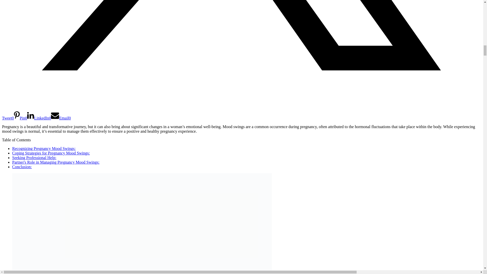 This screenshot has height=274, width=487. Describe the element at coordinates (22, 167) in the screenshot. I see `Conclusion:` at that location.